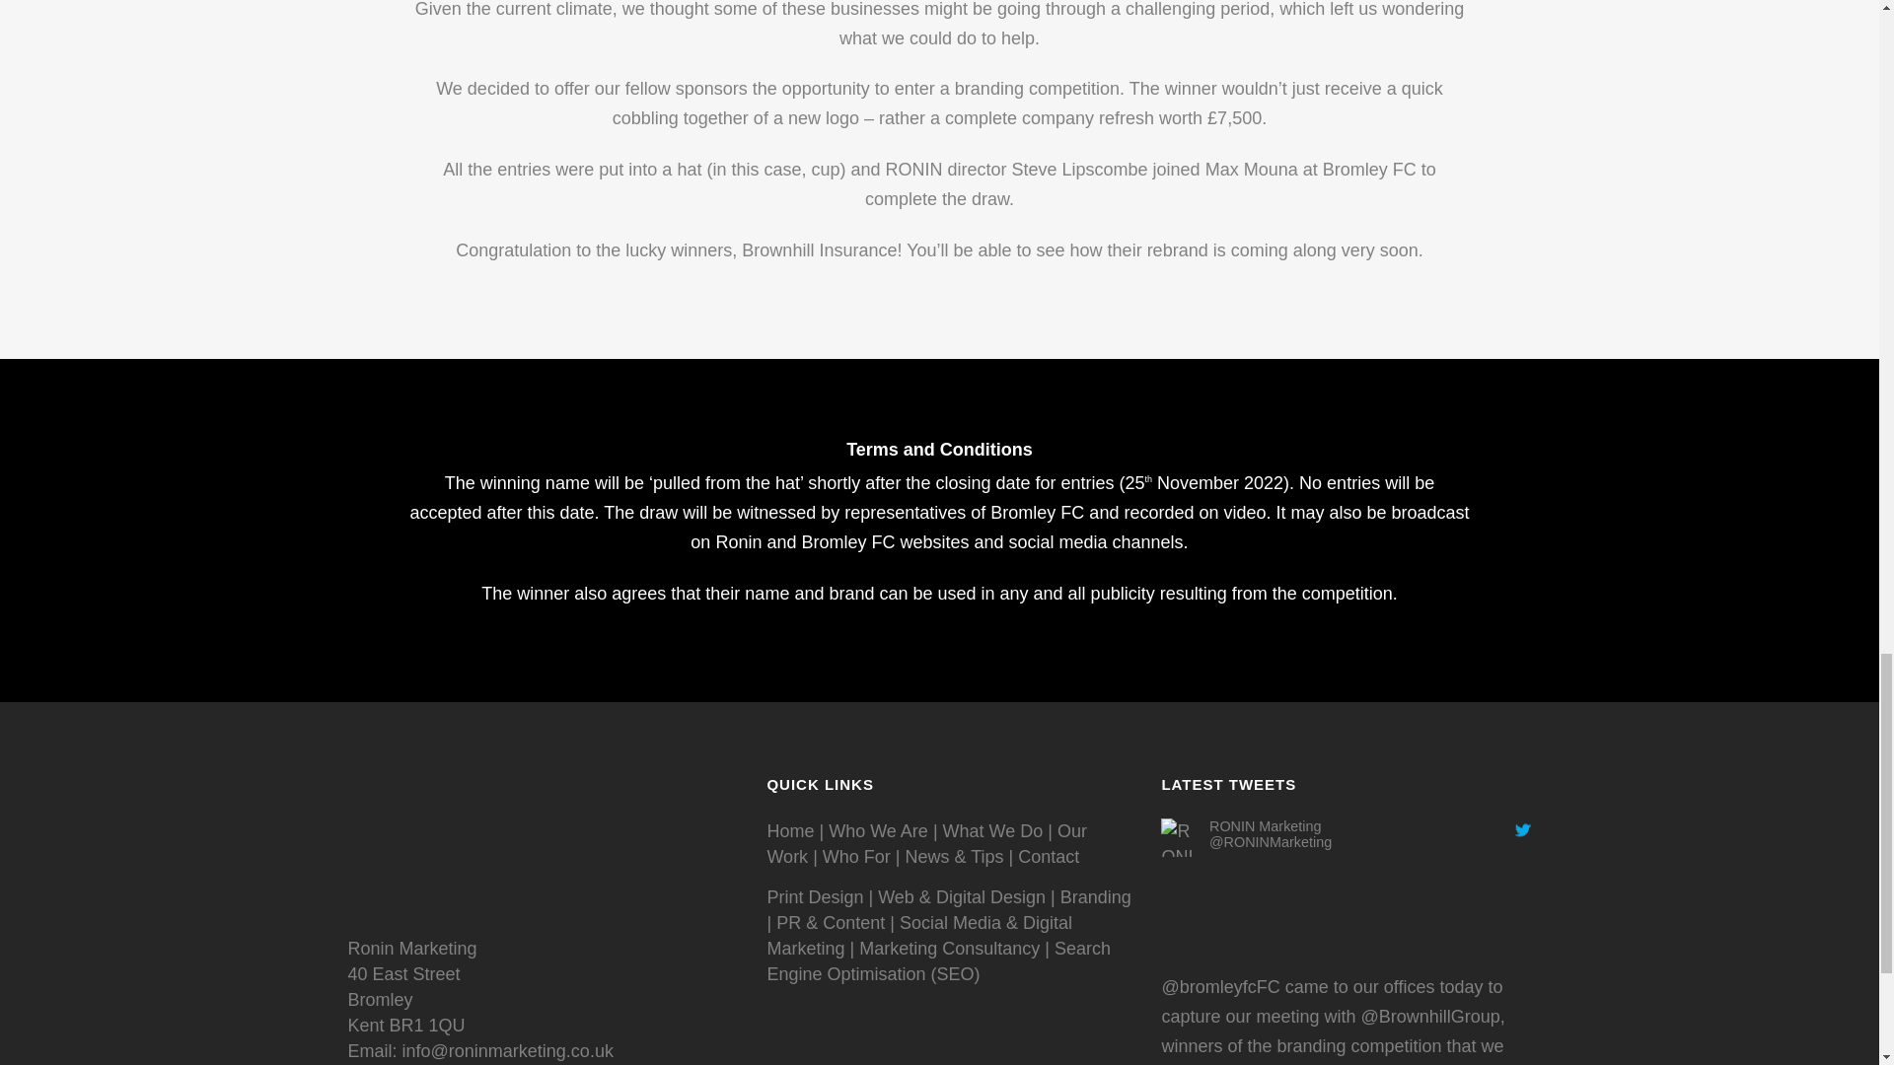 The height and width of the screenshot is (1065, 1894). What do you see at coordinates (878, 830) in the screenshot?
I see `Who We Are` at bounding box center [878, 830].